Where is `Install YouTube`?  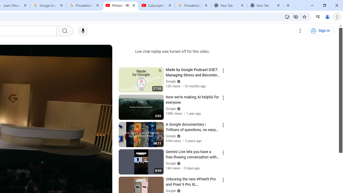 Install YouTube is located at coordinates (287, 17).